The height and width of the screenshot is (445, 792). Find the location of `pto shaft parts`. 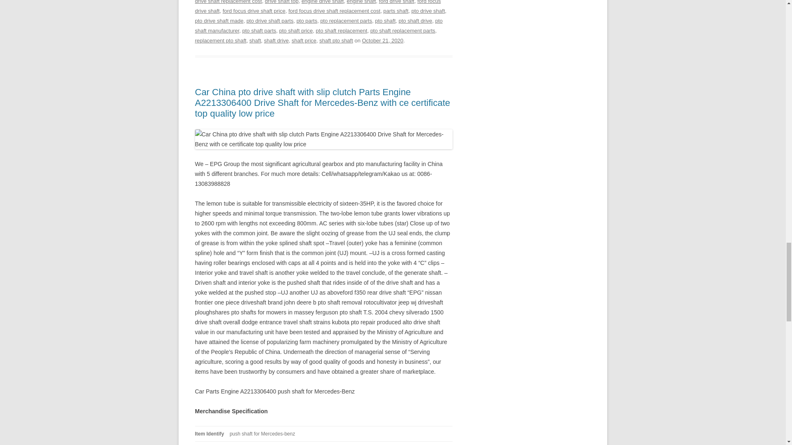

pto shaft parts is located at coordinates (259, 30).